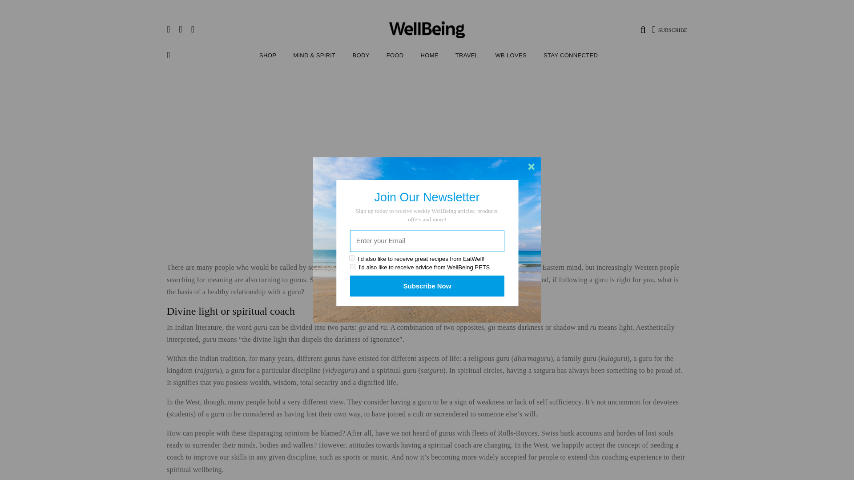 The width and height of the screenshot is (854, 480). Describe the element at coordinates (360, 55) in the screenshot. I see `Body` at that location.